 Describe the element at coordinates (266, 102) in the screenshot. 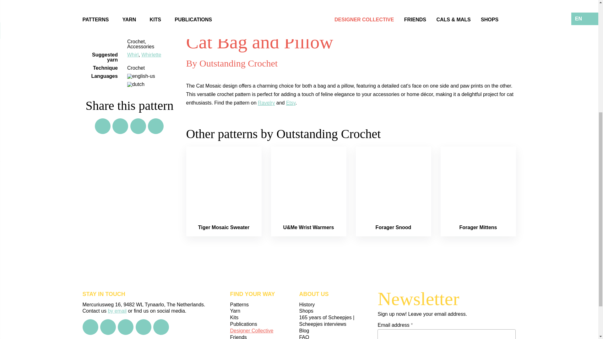

I see `Ravelry` at that location.